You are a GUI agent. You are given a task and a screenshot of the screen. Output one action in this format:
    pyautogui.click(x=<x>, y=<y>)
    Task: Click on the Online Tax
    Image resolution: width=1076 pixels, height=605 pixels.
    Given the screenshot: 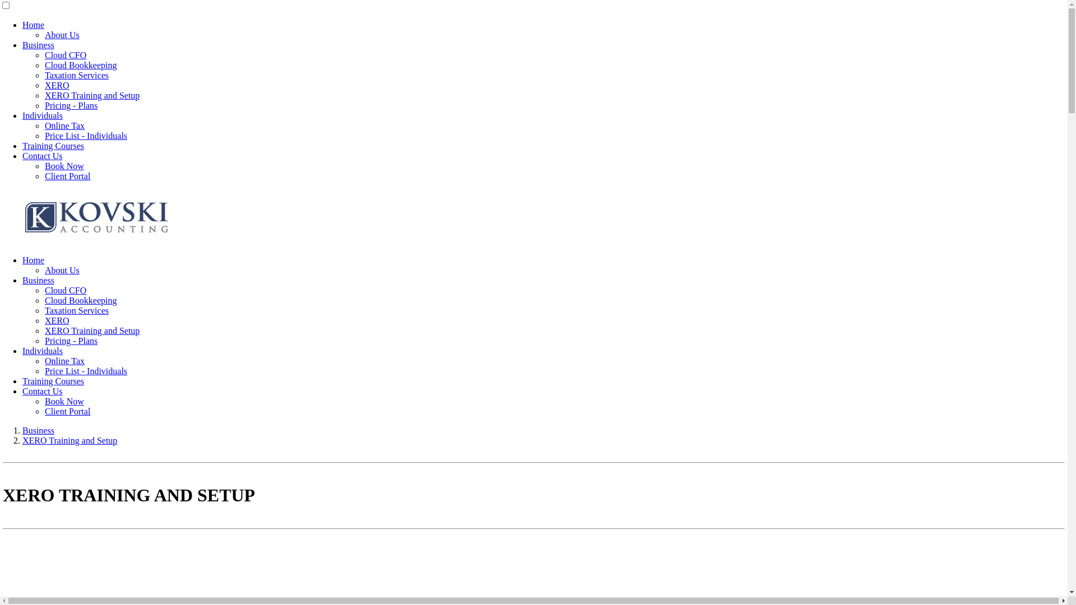 What is the action you would take?
    pyautogui.click(x=65, y=125)
    